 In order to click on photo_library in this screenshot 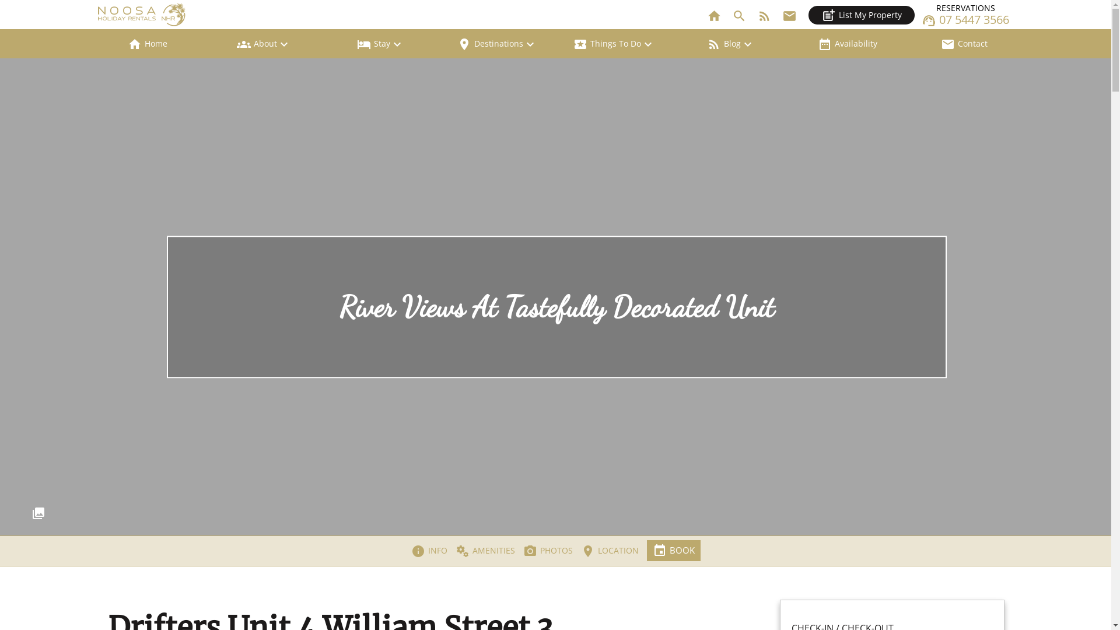, I will do `click(555, 268)`.